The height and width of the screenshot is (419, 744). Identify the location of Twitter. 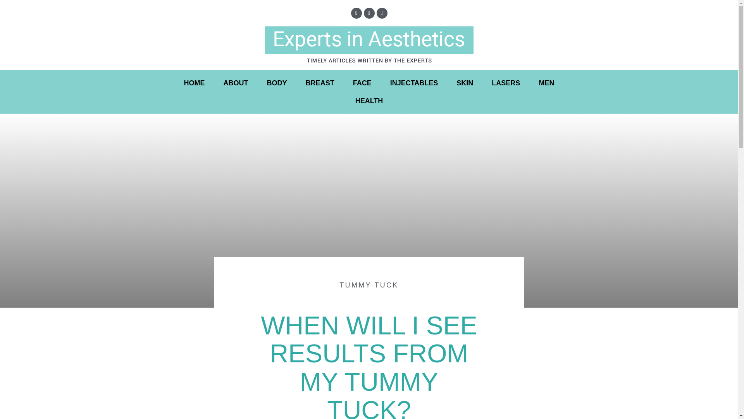
(369, 13).